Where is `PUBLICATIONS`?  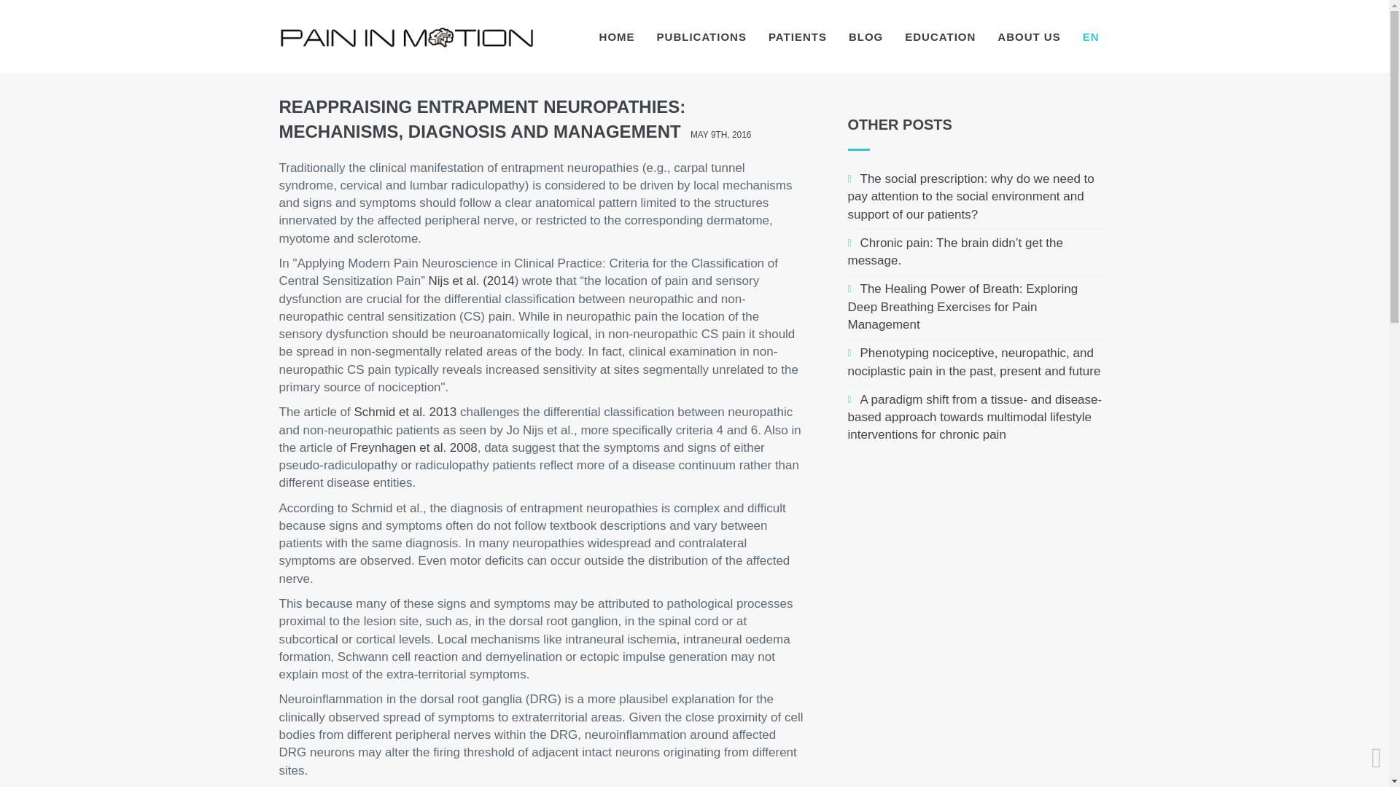 PUBLICATIONS is located at coordinates (701, 36).